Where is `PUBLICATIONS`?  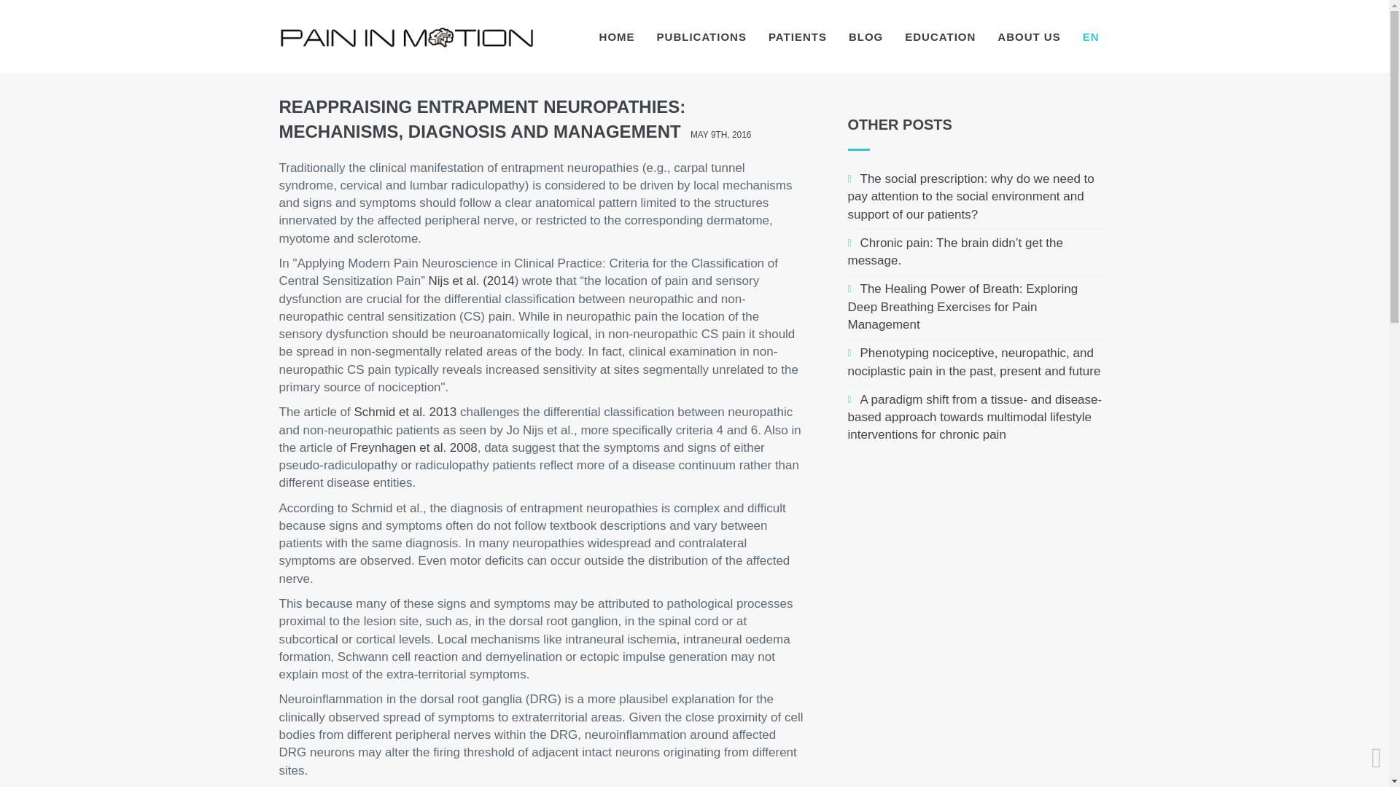 PUBLICATIONS is located at coordinates (701, 36).